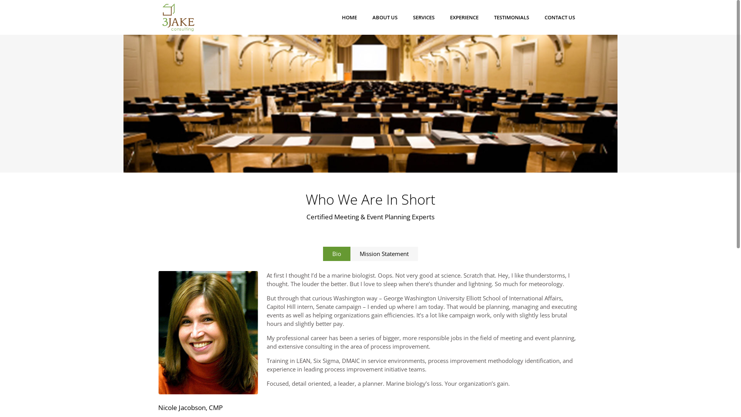 The width and height of the screenshot is (741, 417). What do you see at coordinates (464, 17) in the screenshot?
I see `EXPERIENCE` at bounding box center [464, 17].